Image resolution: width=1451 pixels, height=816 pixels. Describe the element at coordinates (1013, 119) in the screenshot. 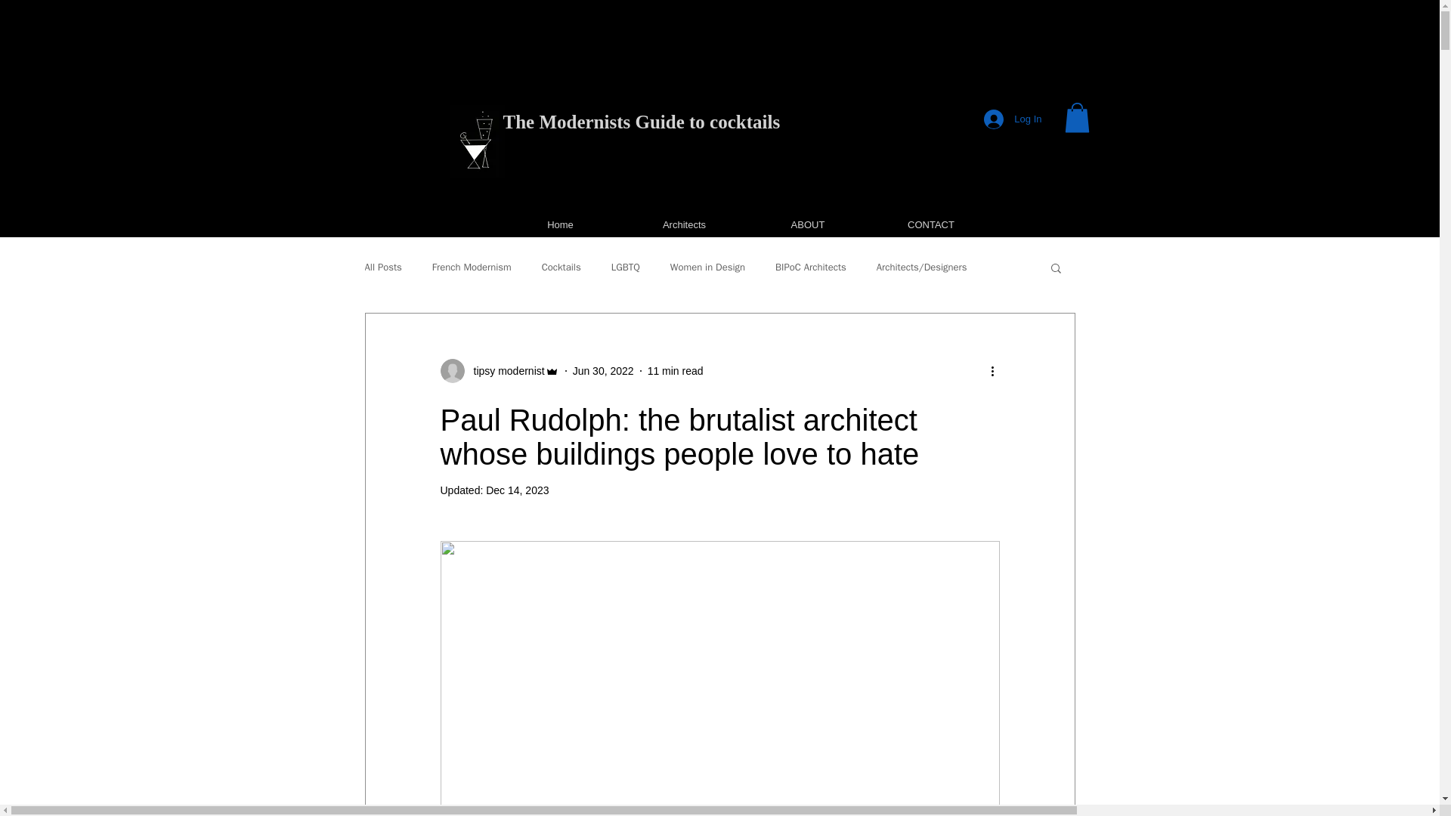

I see `Log In` at that location.